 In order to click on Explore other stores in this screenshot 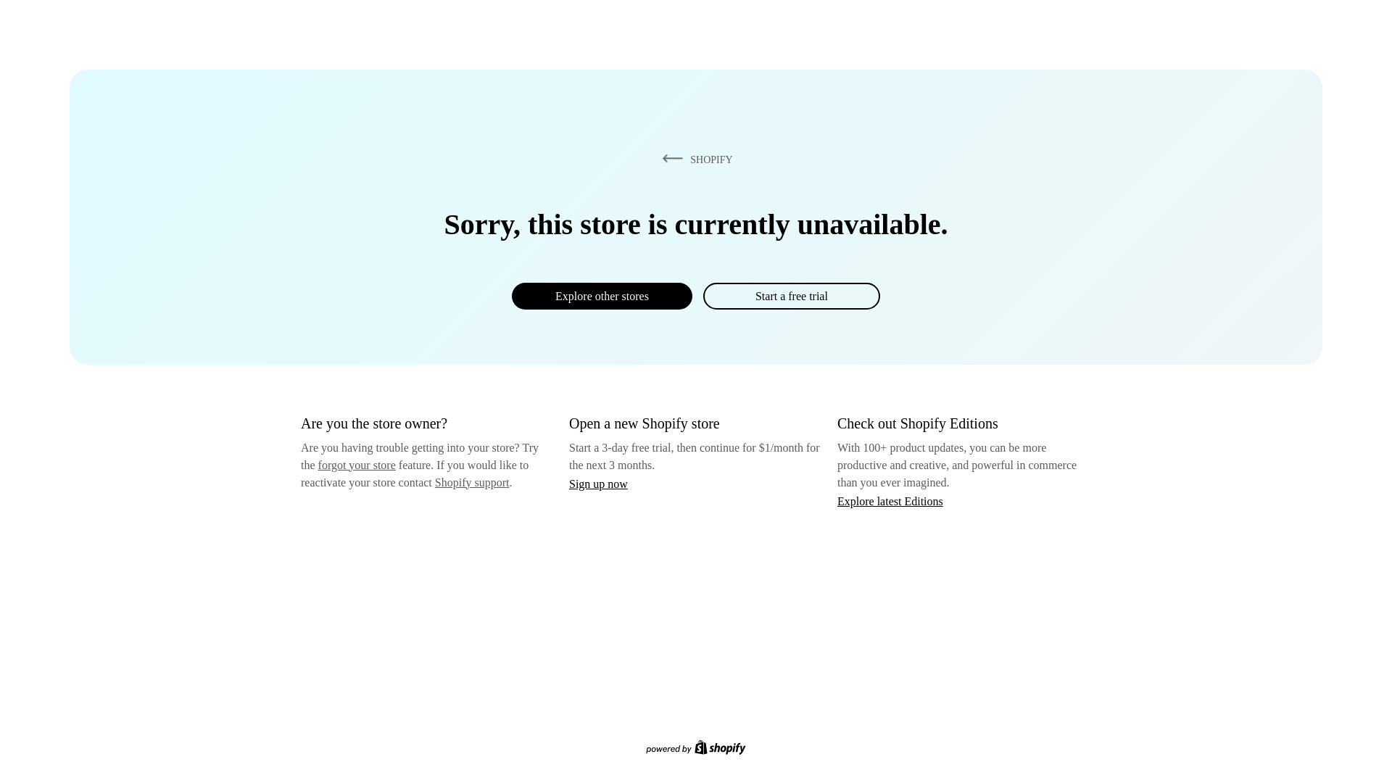, I will do `click(602, 296)`.